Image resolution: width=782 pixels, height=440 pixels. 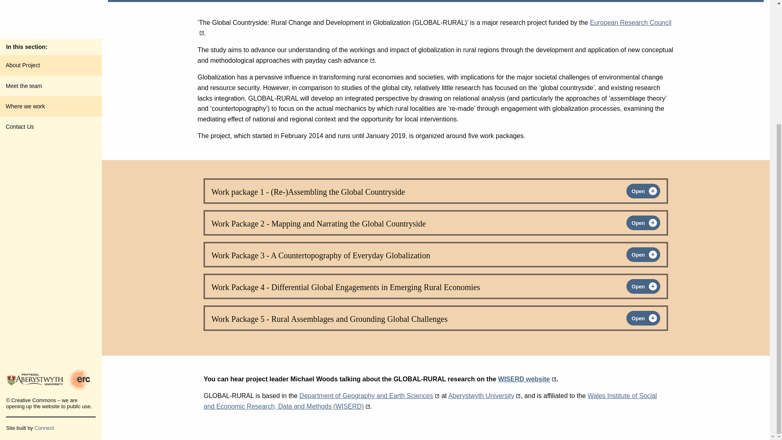 I want to click on External Link, so click(x=340, y=60).